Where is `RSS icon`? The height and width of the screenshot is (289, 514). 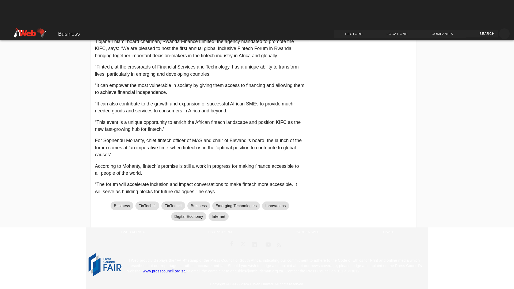 RSS icon is located at coordinates (279, 244).